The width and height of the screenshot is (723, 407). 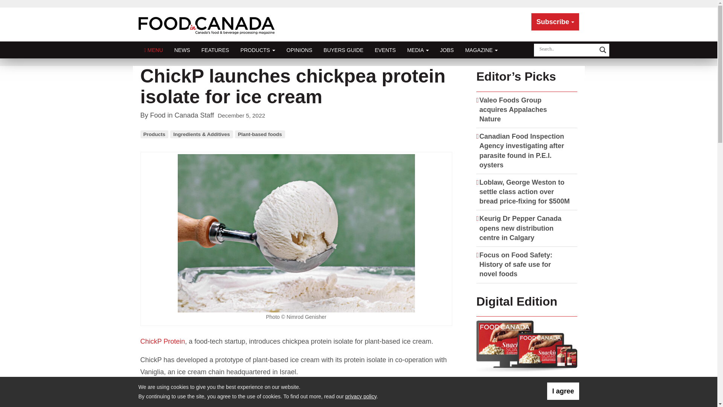 What do you see at coordinates (257, 50) in the screenshot?
I see `PRODUCTS` at bounding box center [257, 50].